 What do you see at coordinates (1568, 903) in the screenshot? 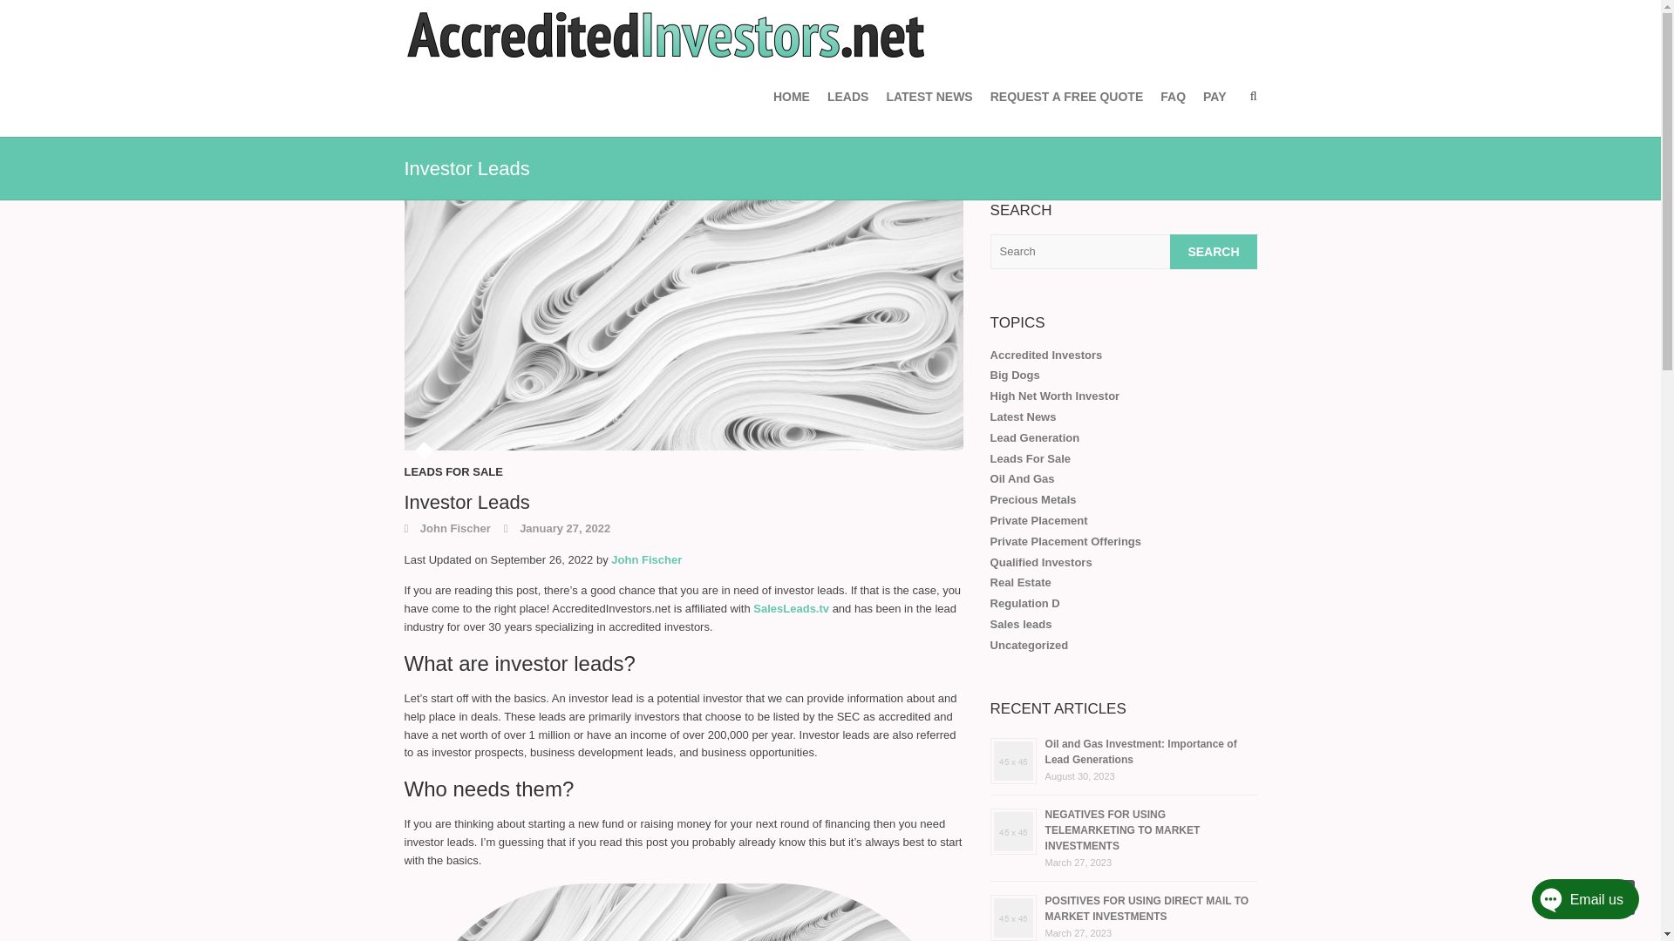
I see `Email us` at bounding box center [1568, 903].